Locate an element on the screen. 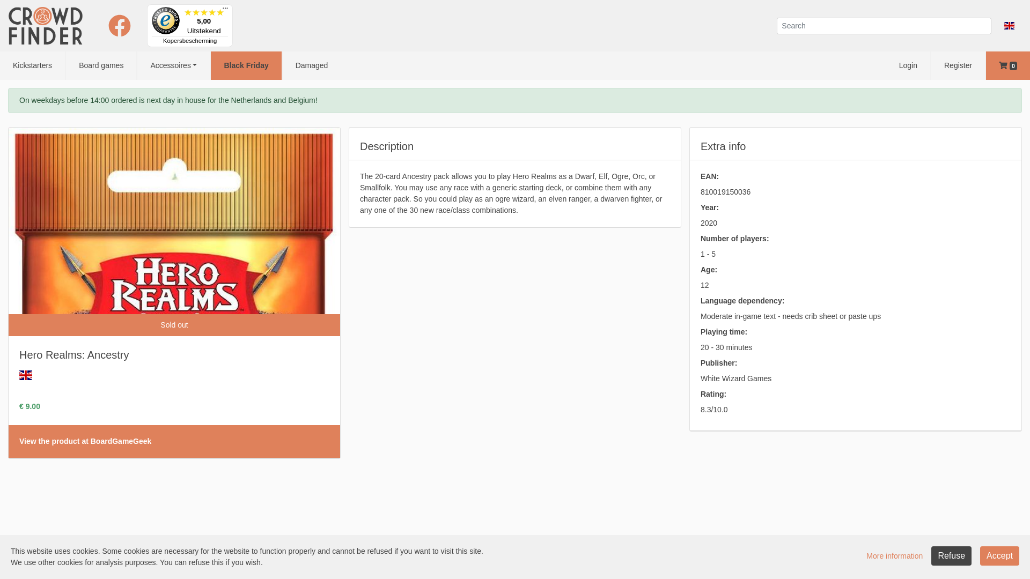  Accessoires is located at coordinates (174, 65).